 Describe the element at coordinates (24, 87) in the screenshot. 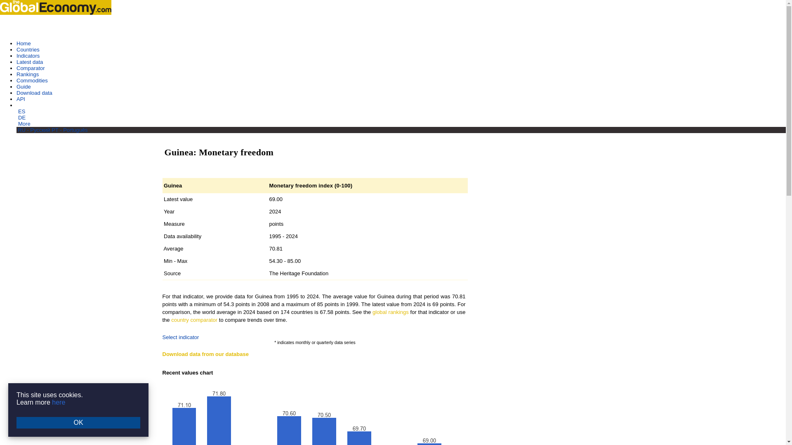

I see `Guide` at that location.